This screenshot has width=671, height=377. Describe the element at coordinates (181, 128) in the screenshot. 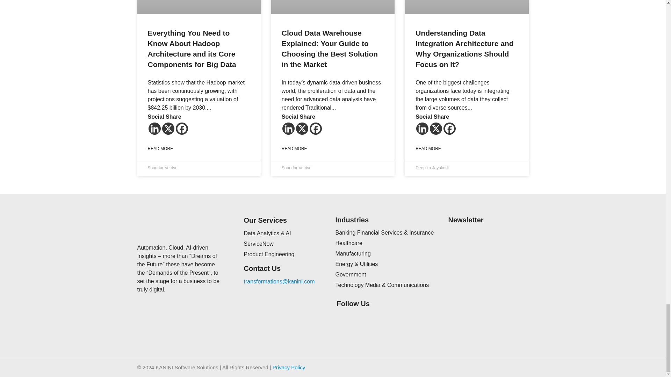

I see `Facebook` at that location.